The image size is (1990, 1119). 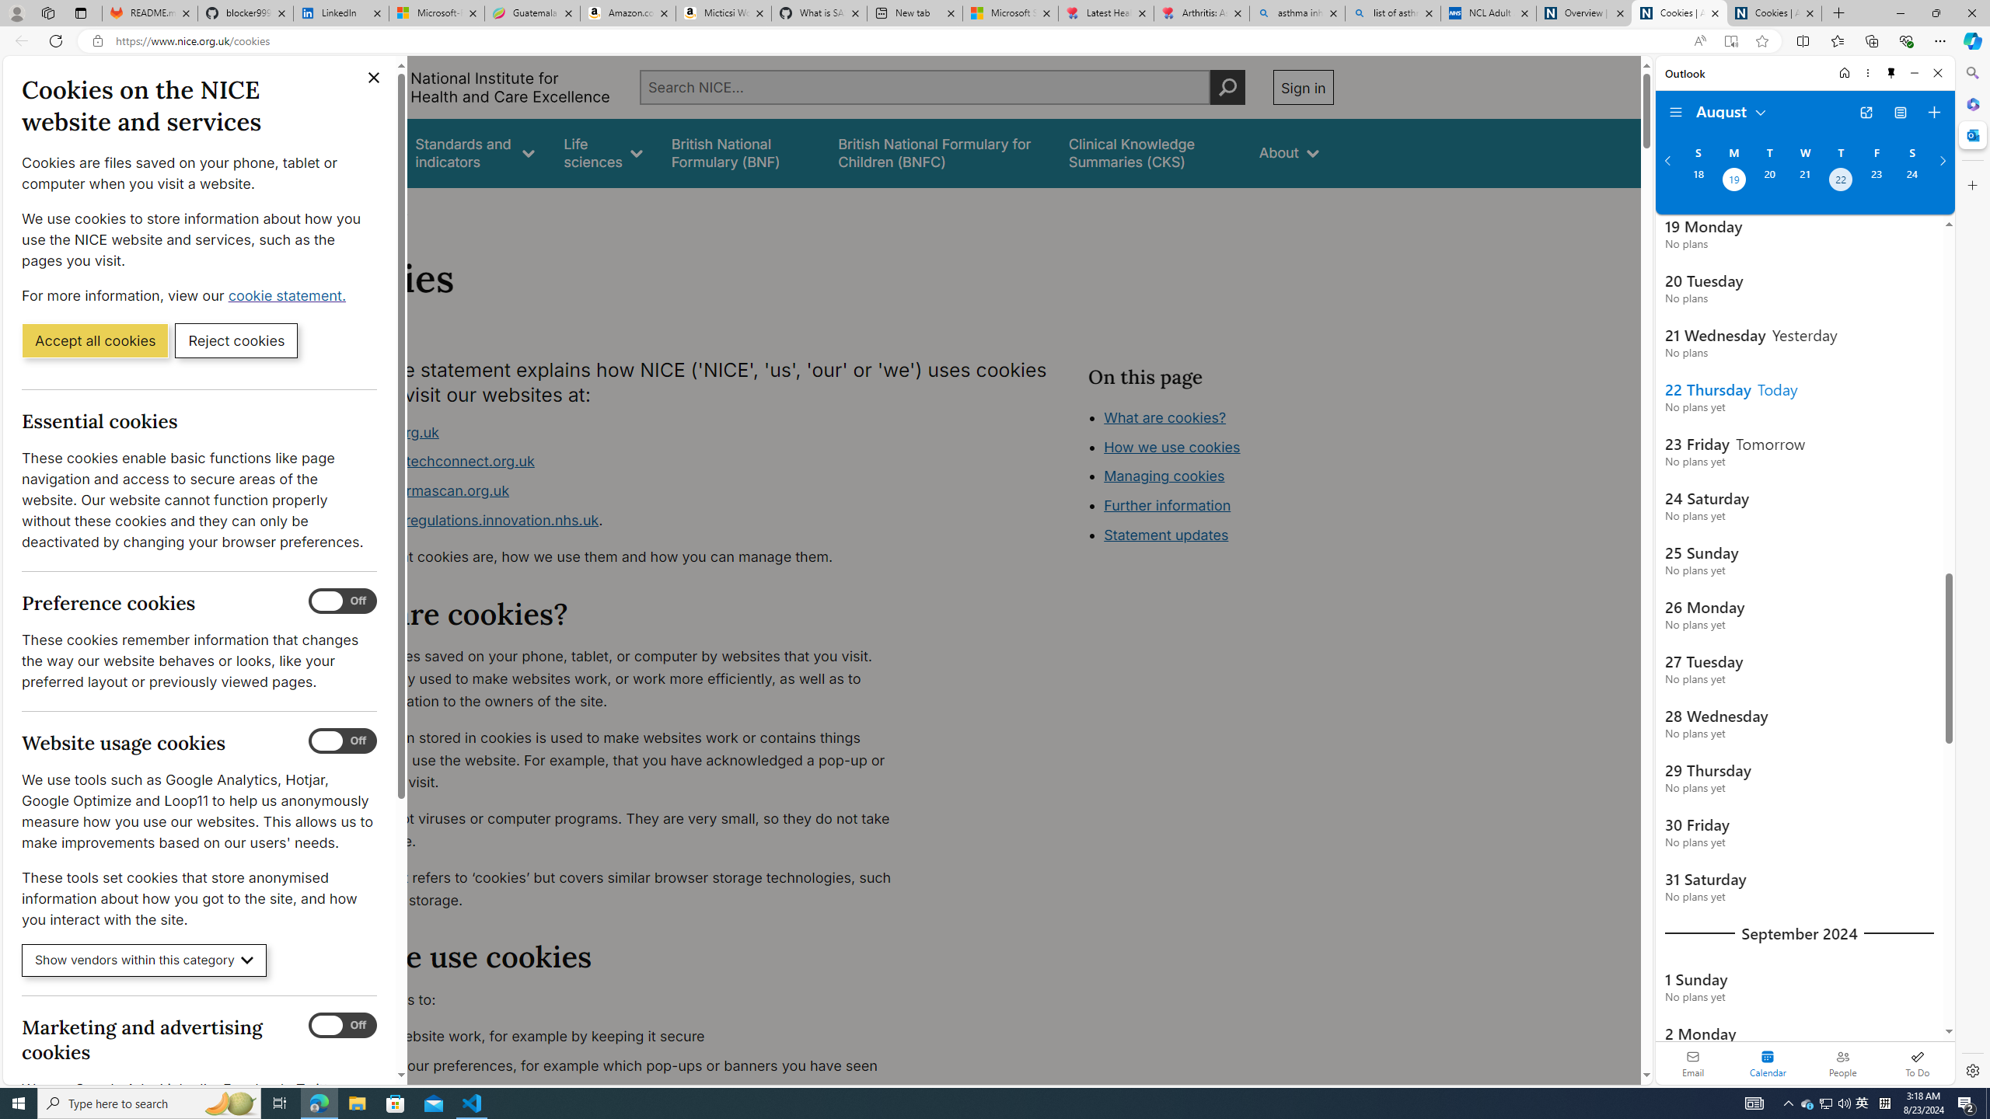 I want to click on Thursday, August 22, 2024. Today. , so click(x=1841, y=181).